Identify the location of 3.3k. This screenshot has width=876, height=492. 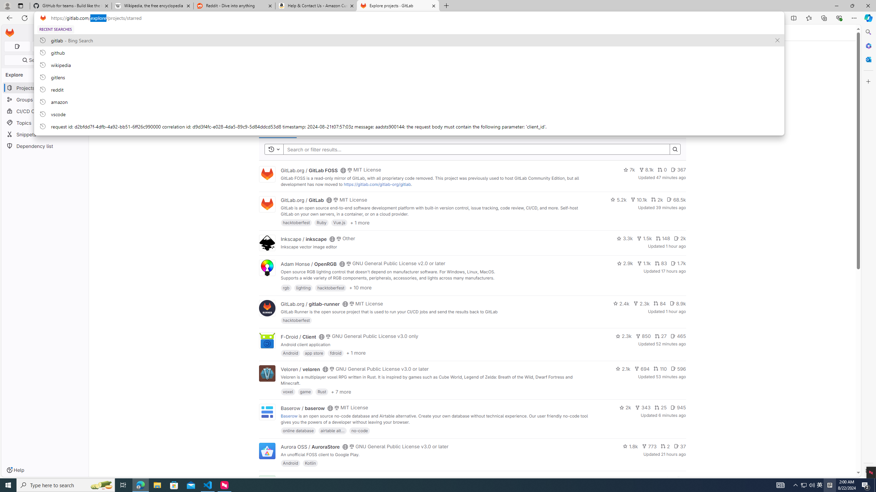
(625, 238).